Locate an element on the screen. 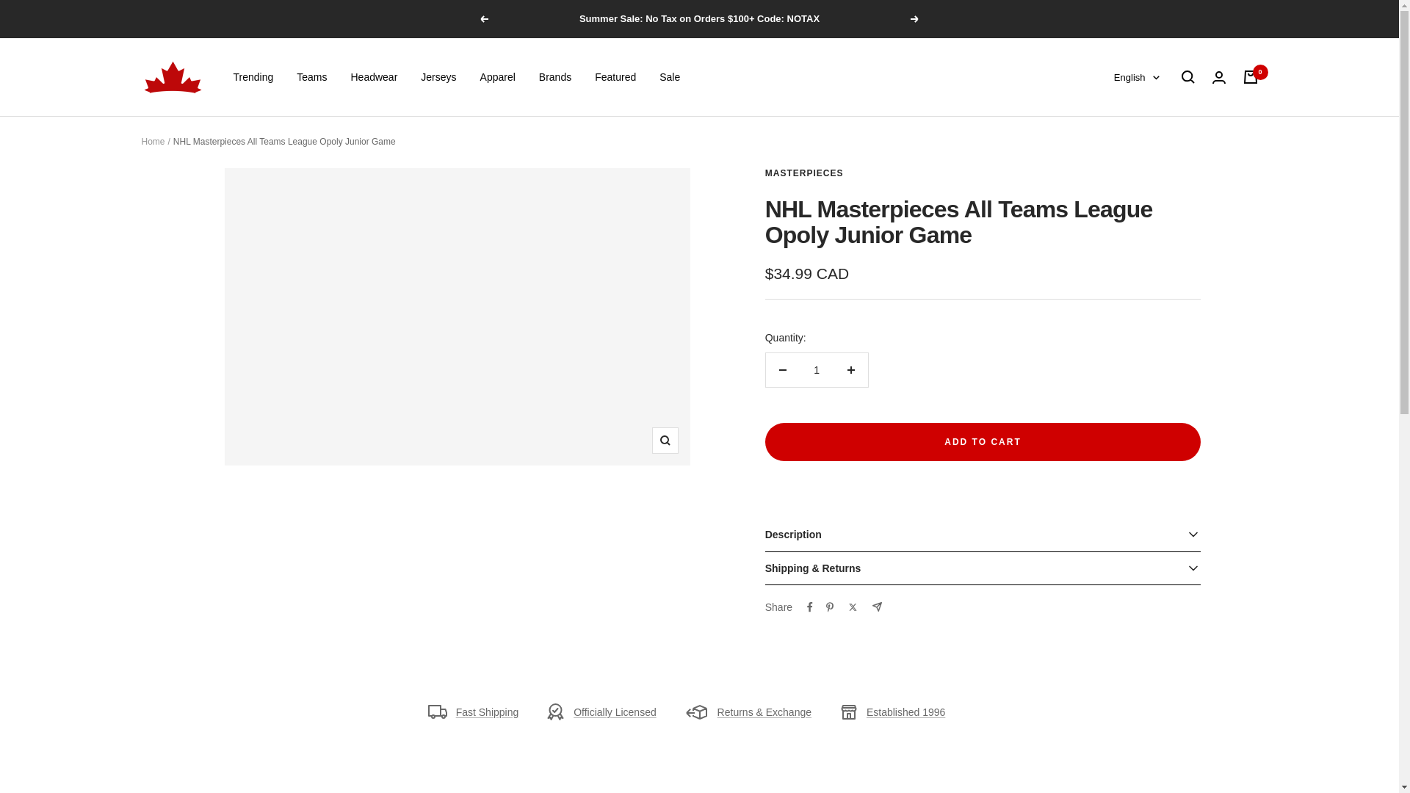 This screenshot has width=1410, height=793. Next is located at coordinates (915, 19).